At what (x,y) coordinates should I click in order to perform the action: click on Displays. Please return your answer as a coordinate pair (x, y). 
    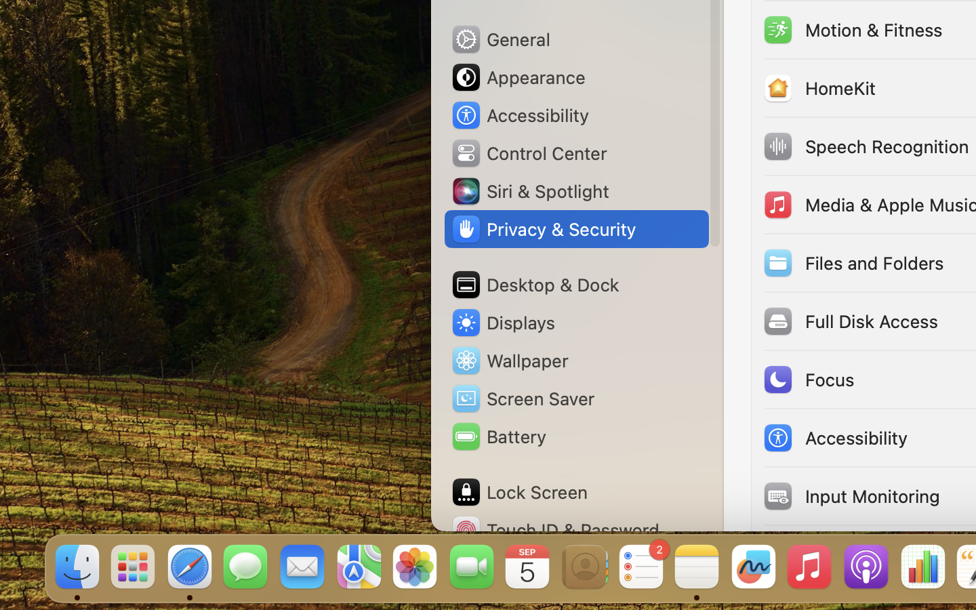
    Looking at the image, I should click on (503, 323).